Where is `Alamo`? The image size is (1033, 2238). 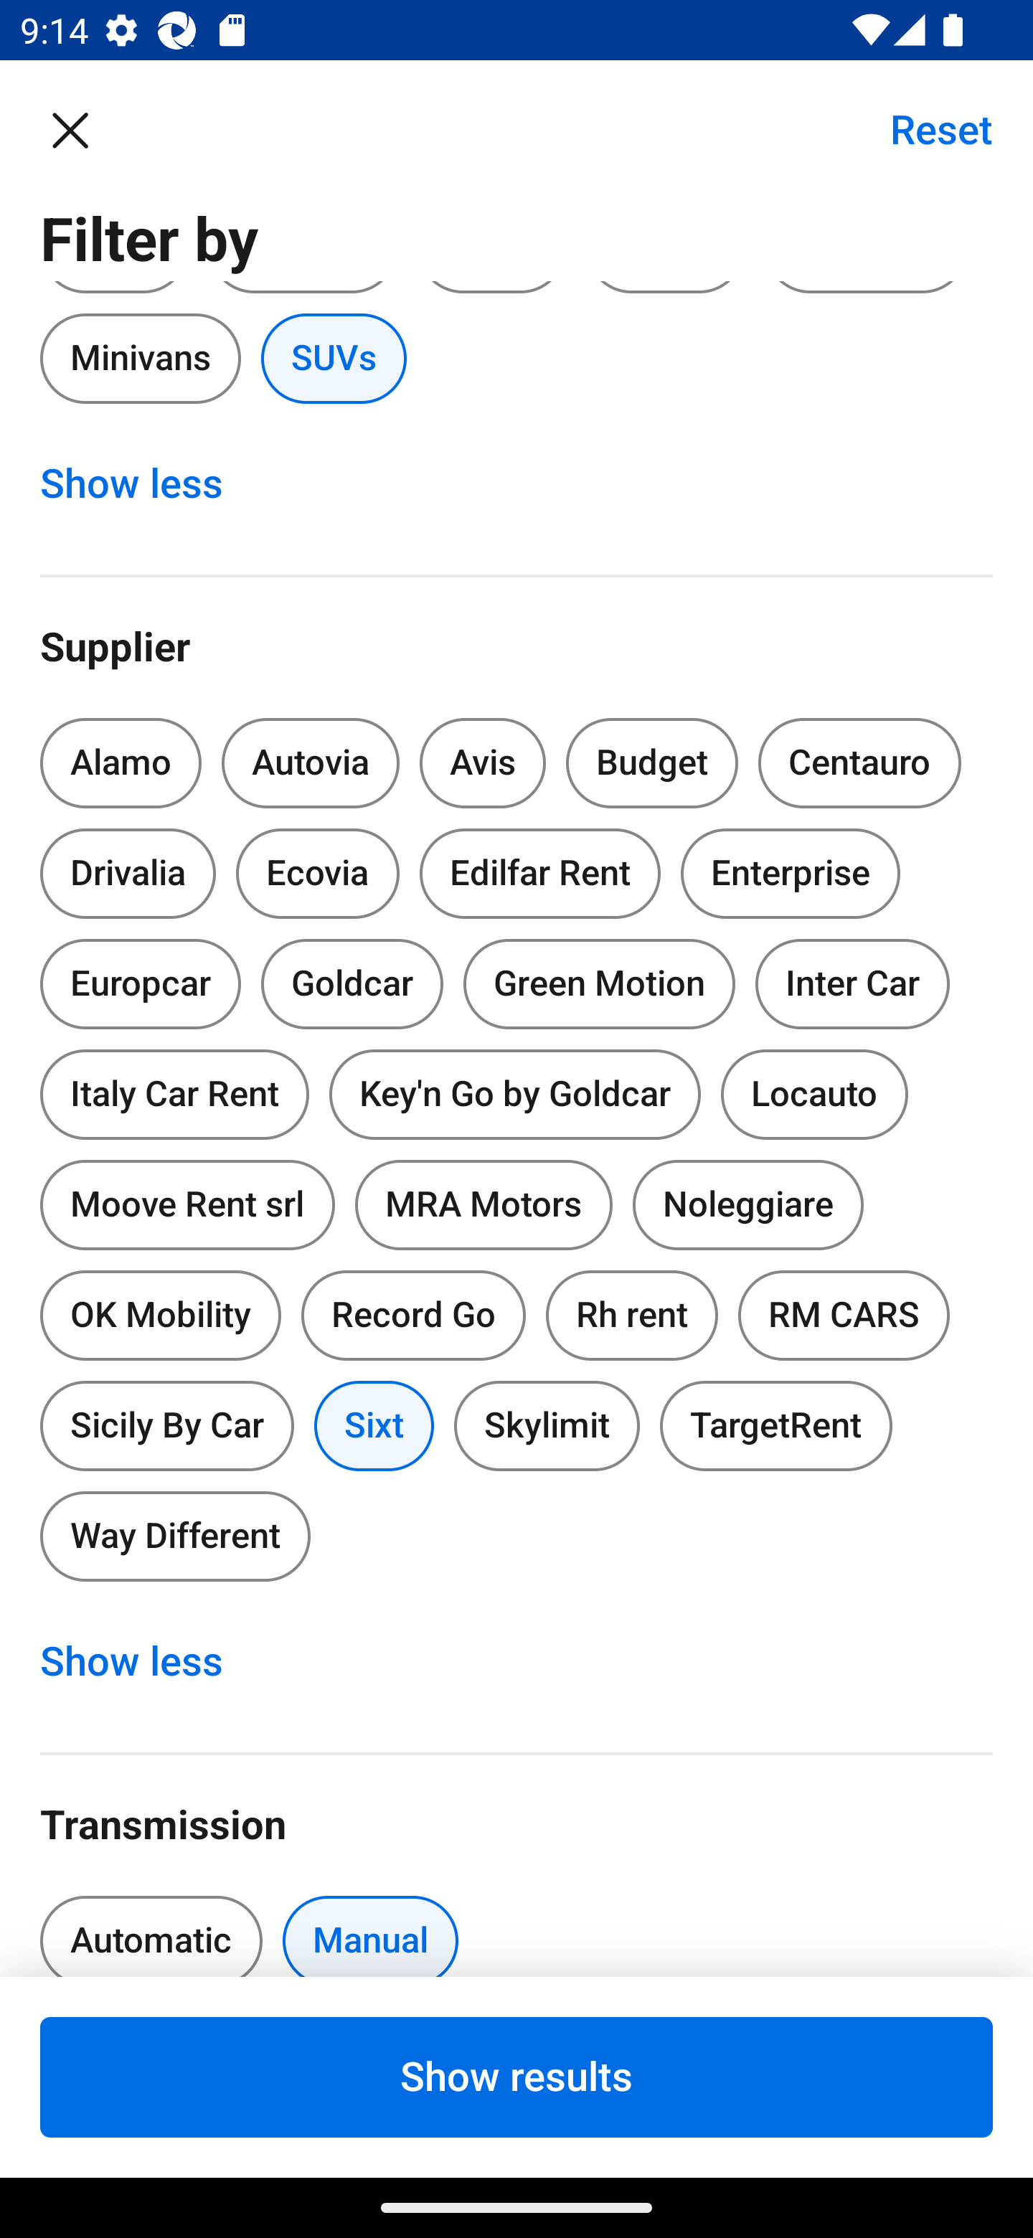 Alamo is located at coordinates (121, 763).